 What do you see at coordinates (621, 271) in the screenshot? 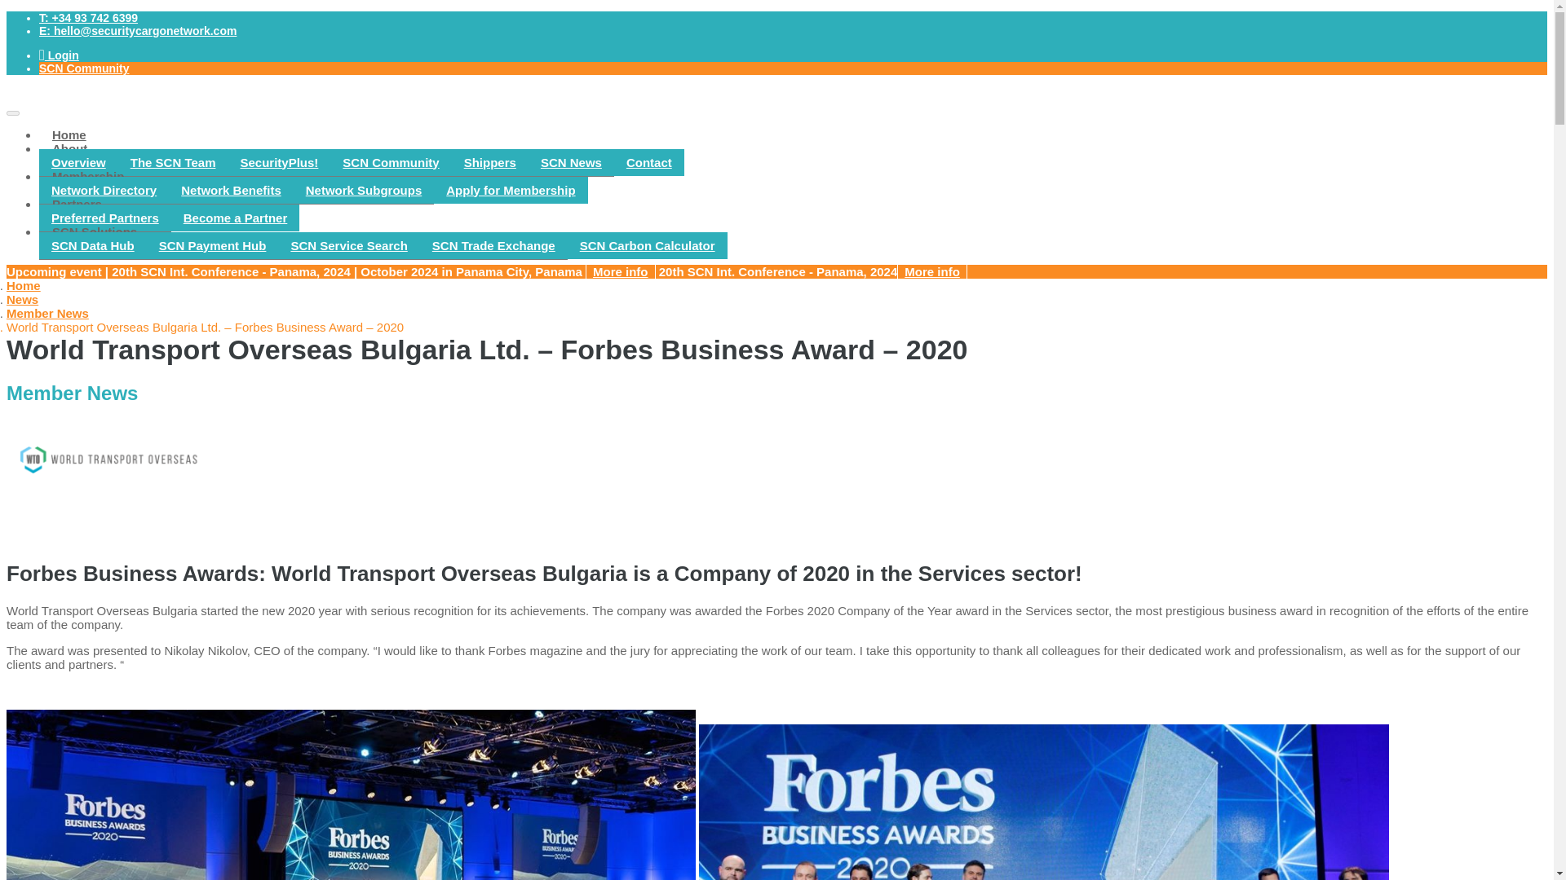
I see `More info` at bounding box center [621, 271].